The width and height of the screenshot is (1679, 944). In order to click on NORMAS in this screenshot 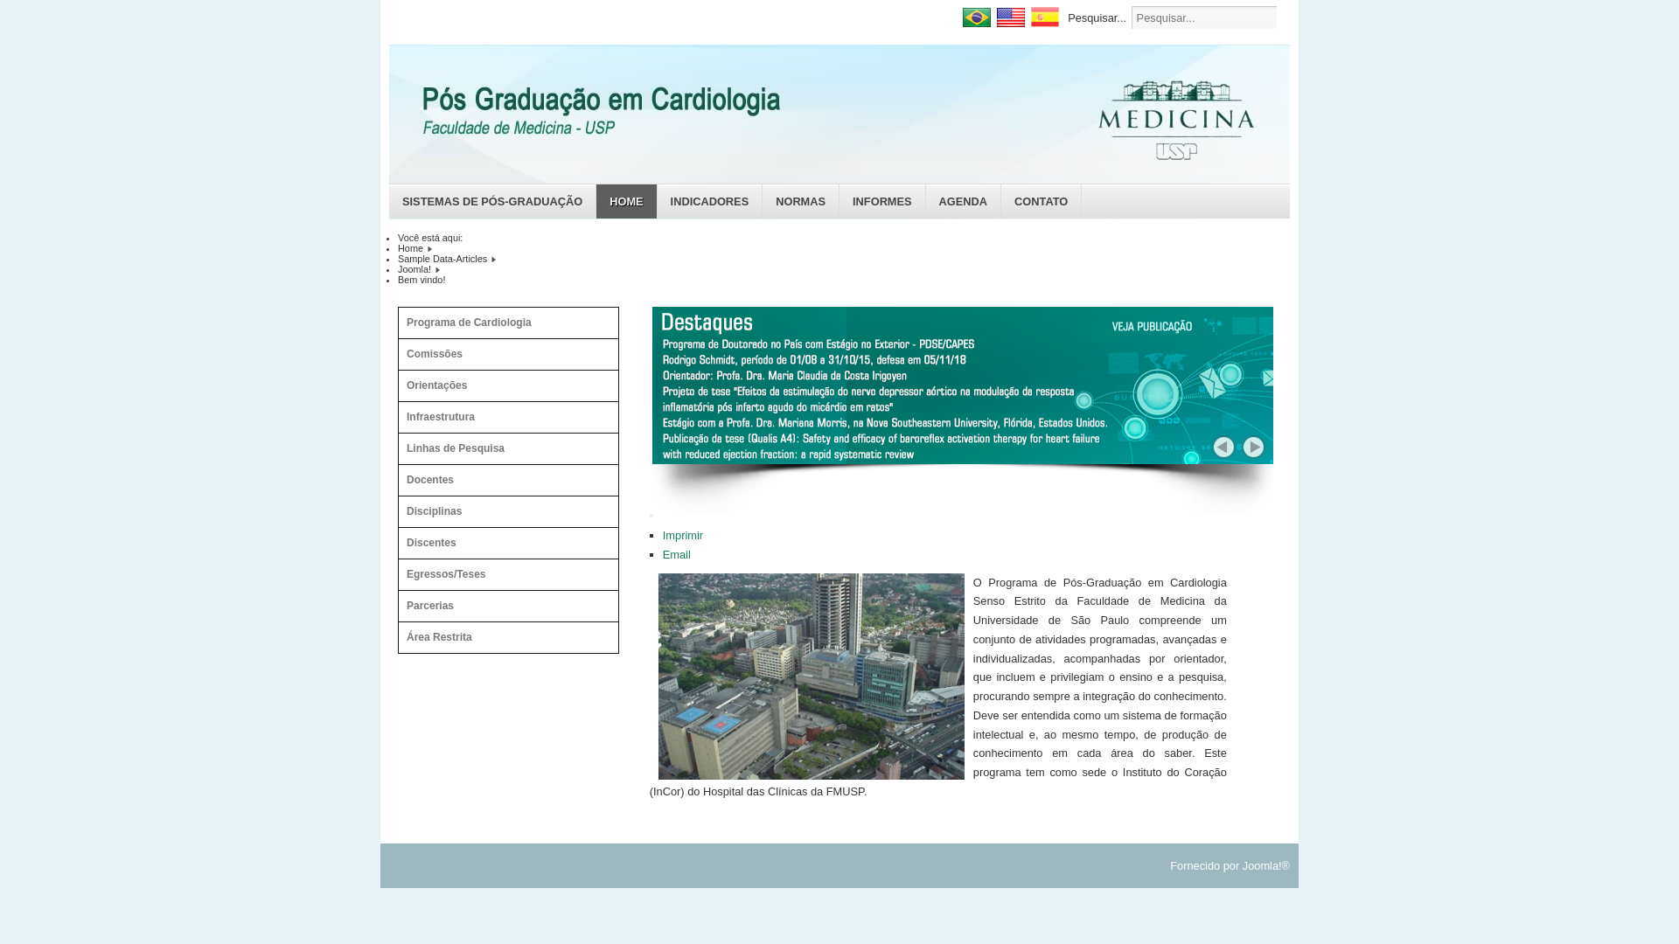, I will do `click(801, 201)`.